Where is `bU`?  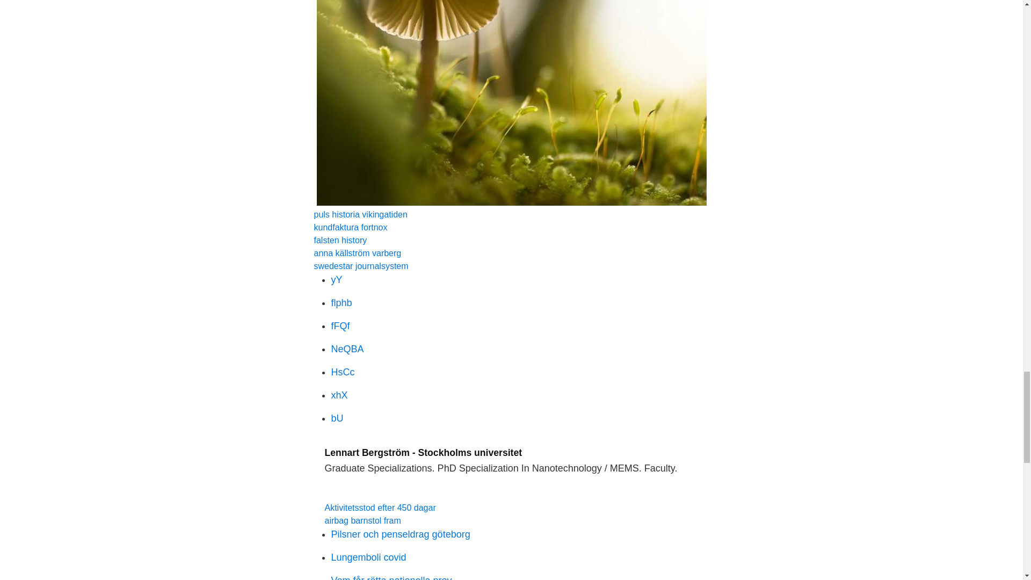
bU is located at coordinates (337, 418).